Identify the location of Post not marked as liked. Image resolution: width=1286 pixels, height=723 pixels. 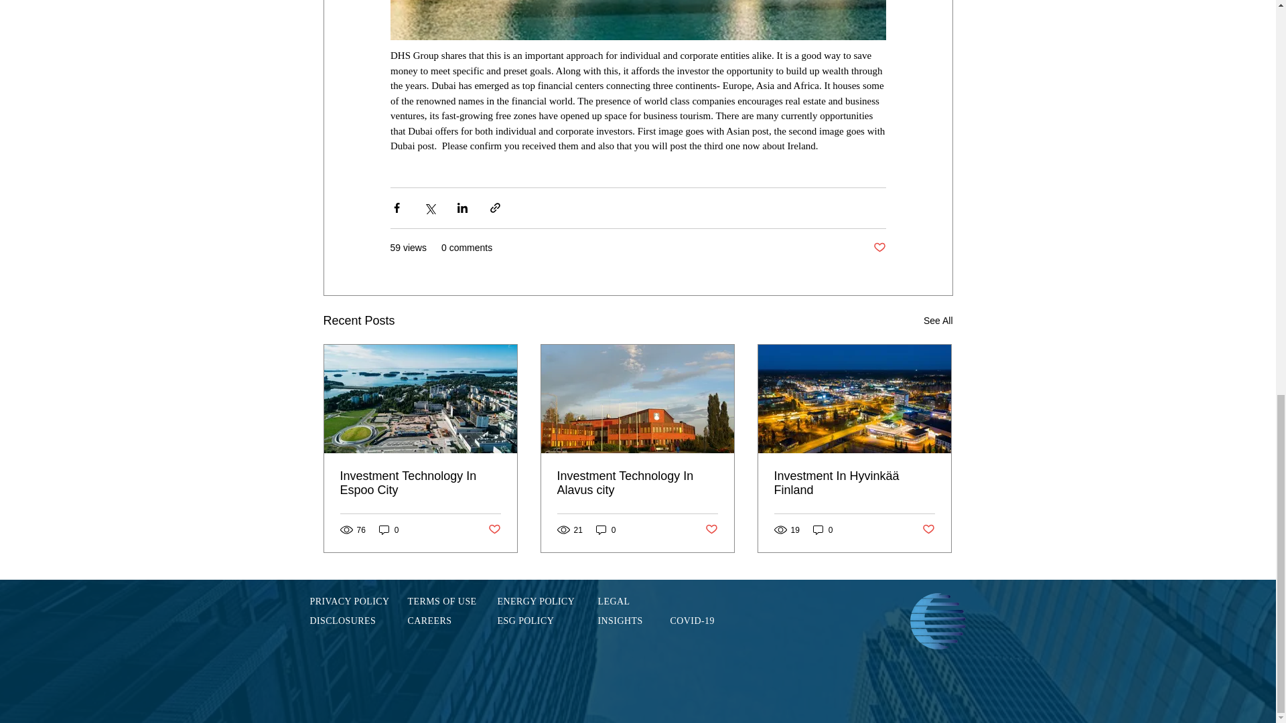
(493, 530).